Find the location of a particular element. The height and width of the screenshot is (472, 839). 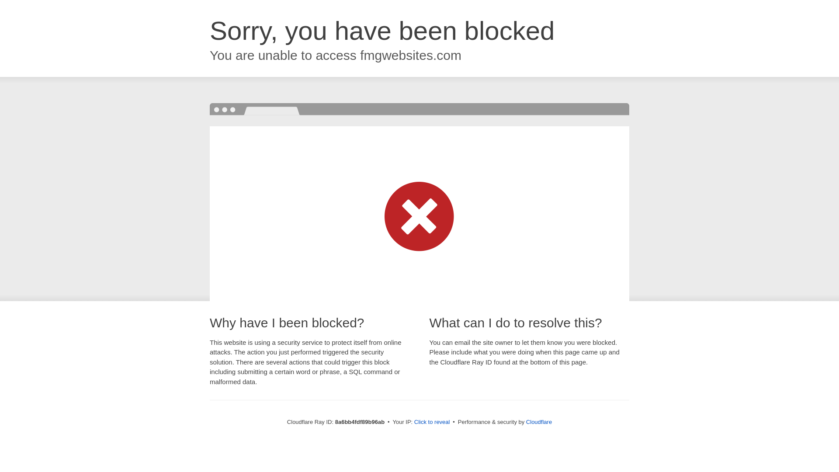

Cloudflare is located at coordinates (539, 422).